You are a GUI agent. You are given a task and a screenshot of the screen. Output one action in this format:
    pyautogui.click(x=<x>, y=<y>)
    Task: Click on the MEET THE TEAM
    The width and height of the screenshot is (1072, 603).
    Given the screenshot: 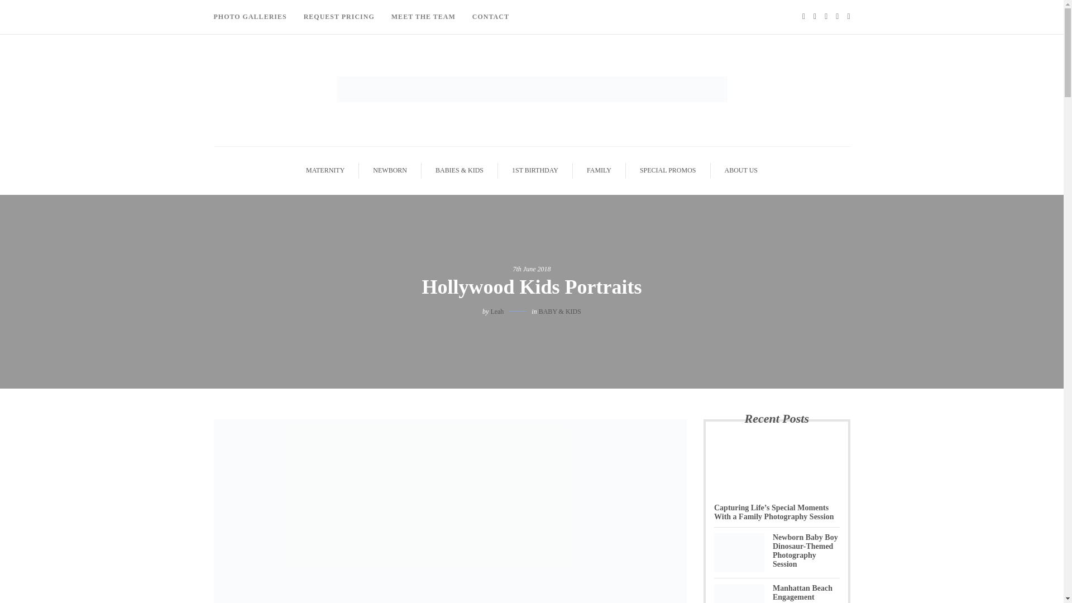 What is the action you would take?
    pyautogui.click(x=423, y=17)
    